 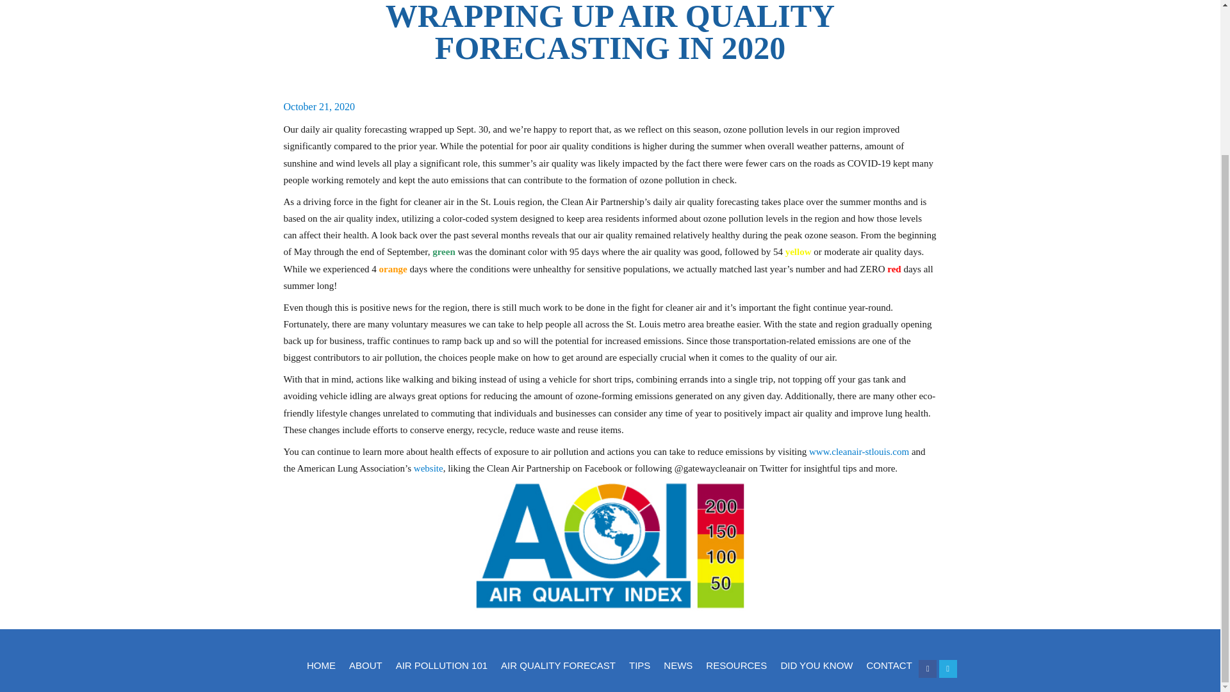 I want to click on NEWS, so click(x=678, y=665).